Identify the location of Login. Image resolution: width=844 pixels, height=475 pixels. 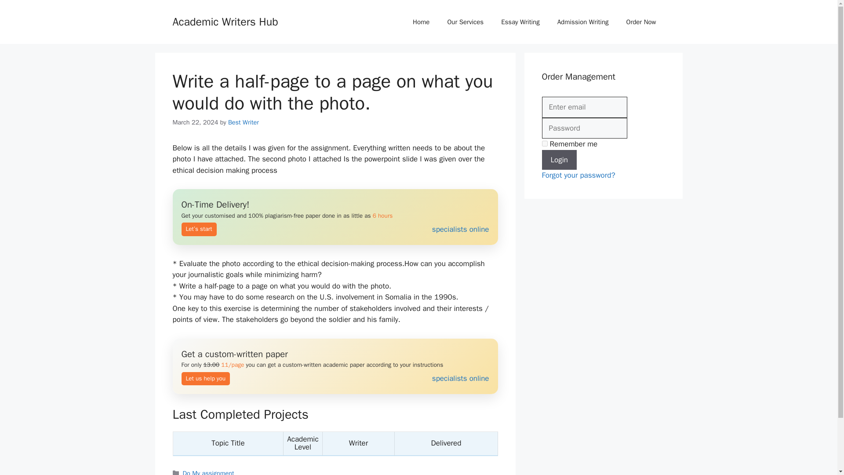
(559, 159).